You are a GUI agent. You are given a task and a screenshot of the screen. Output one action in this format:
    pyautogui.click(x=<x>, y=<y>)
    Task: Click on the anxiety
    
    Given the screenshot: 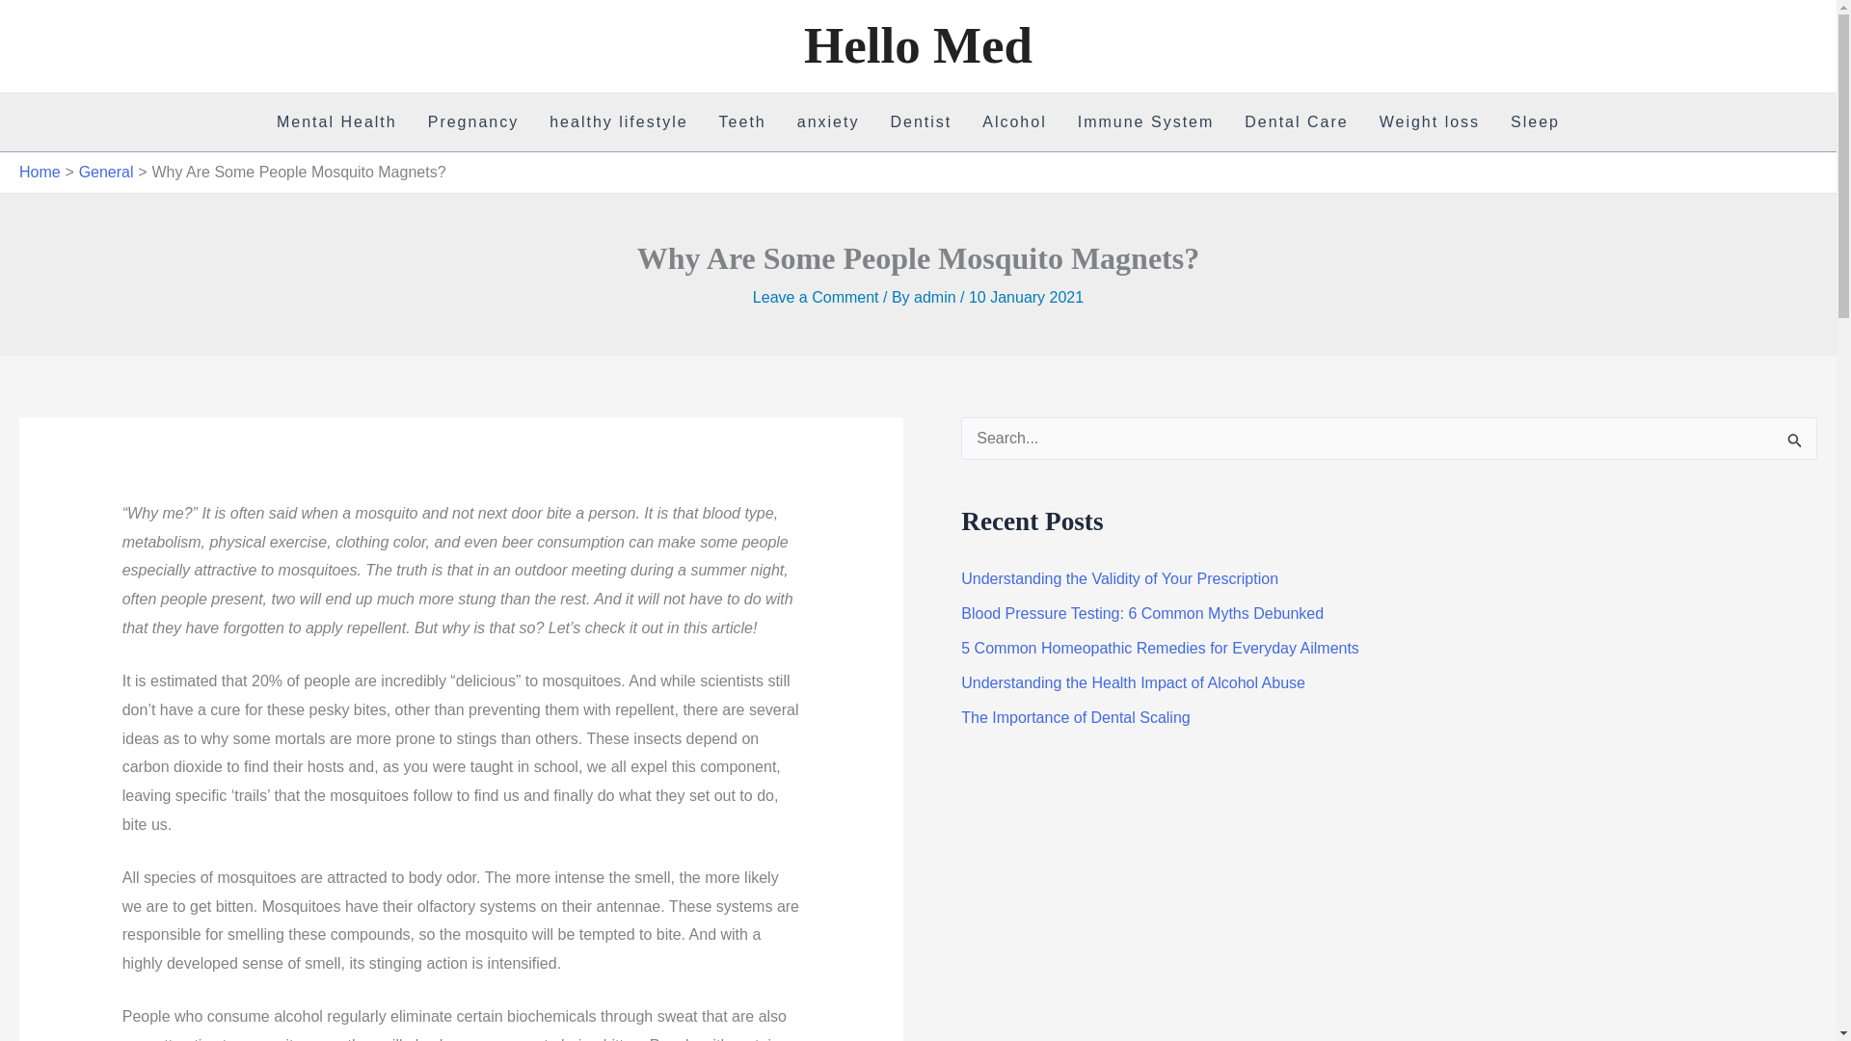 What is the action you would take?
    pyautogui.click(x=828, y=121)
    